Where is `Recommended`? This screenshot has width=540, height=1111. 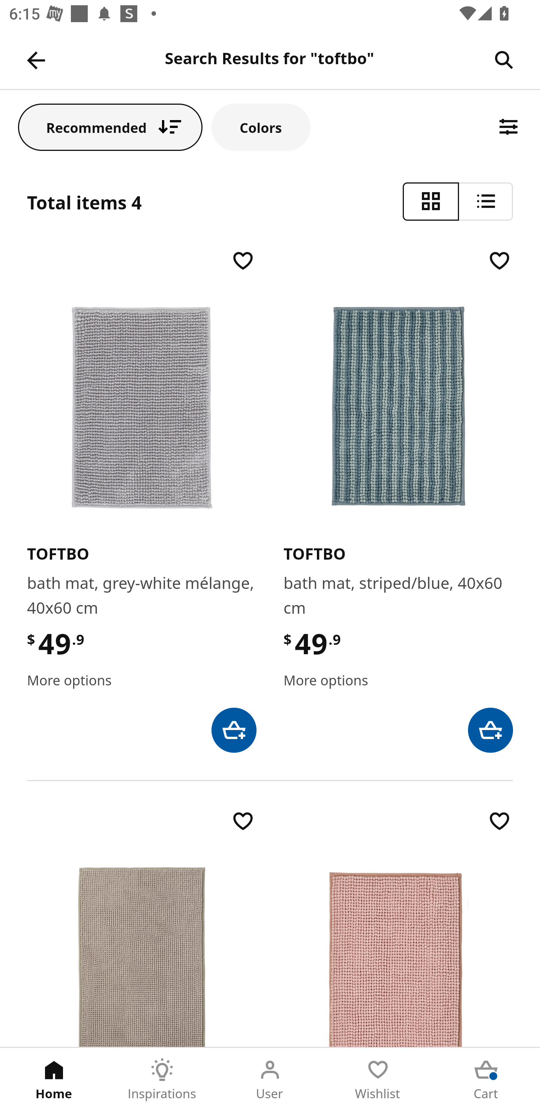 Recommended is located at coordinates (110, 127).